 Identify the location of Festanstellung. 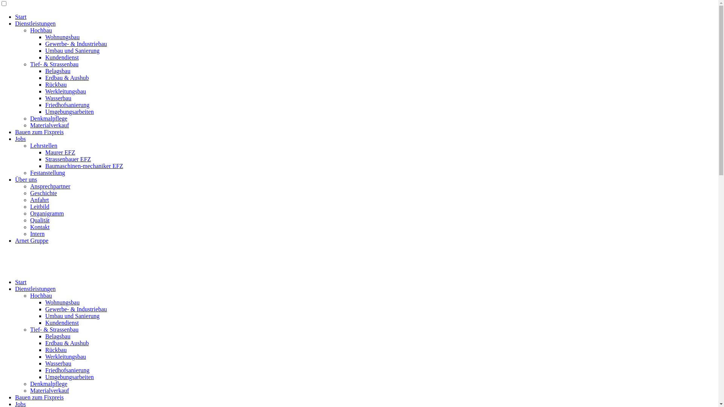
(48, 173).